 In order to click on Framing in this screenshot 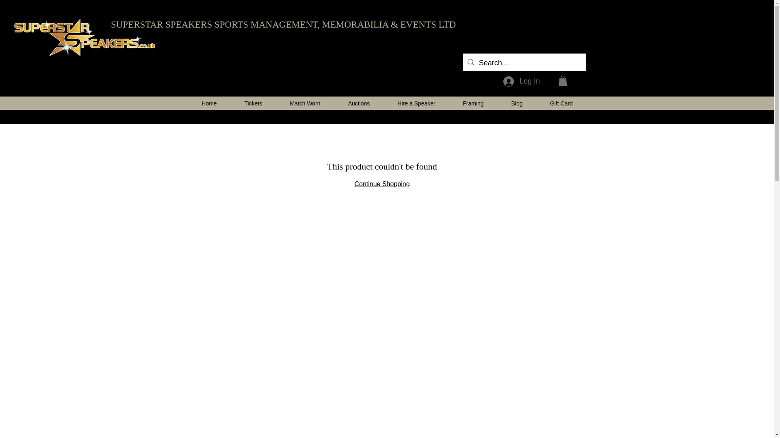, I will do `click(473, 103)`.